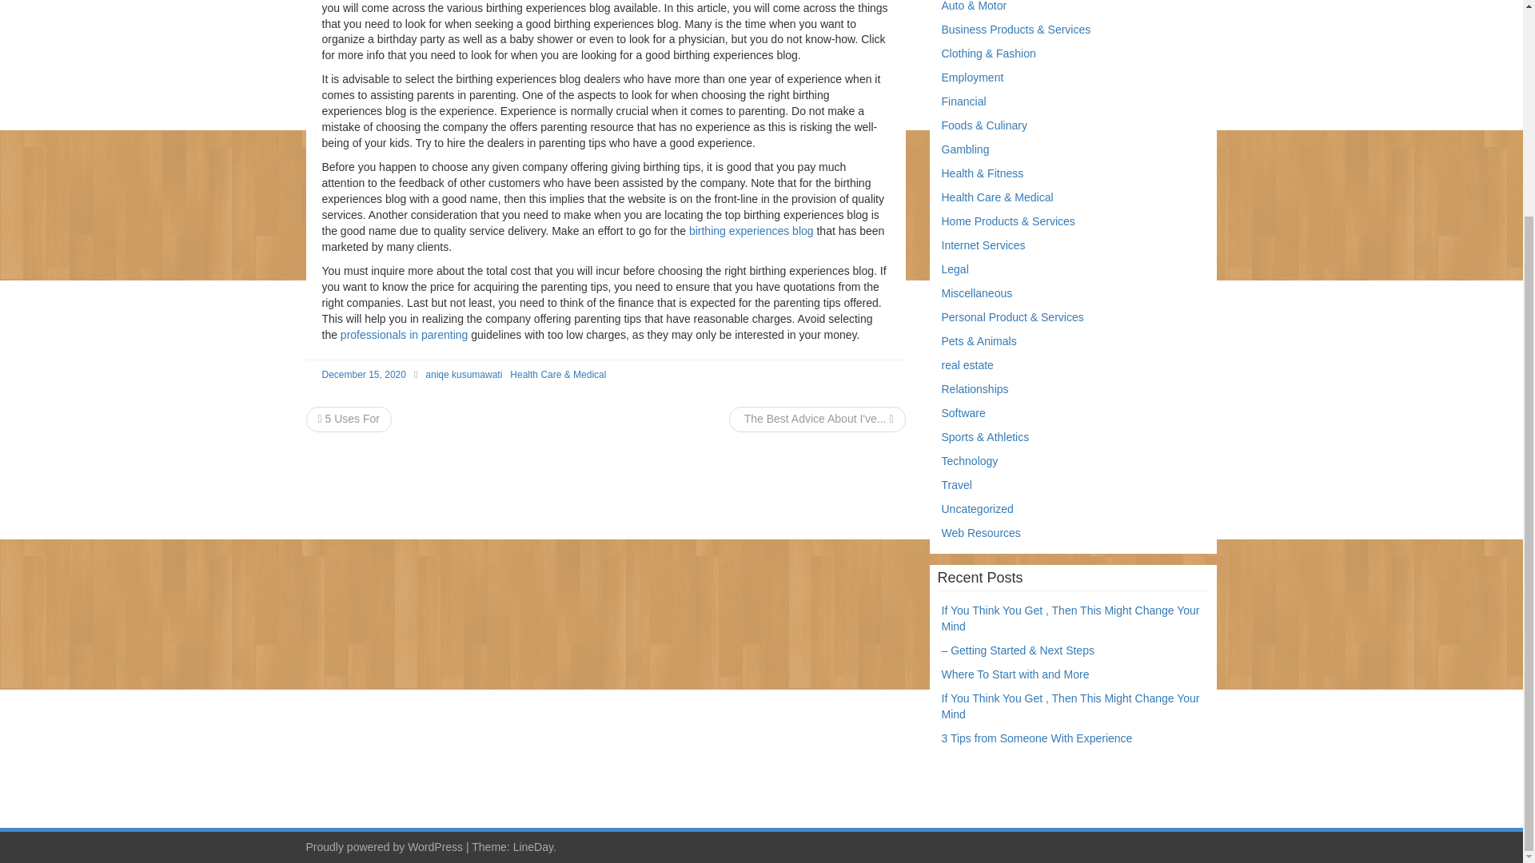  I want to click on December 15, 2020, so click(363, 375).